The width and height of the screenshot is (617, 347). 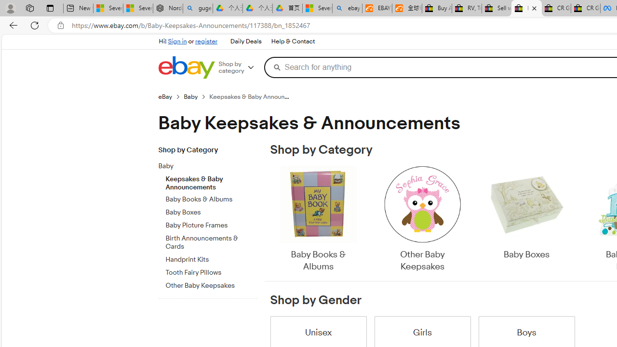 I want to click on Baby Keepsakes & Announcements for sale | eBay, so click(x=526, y=9).